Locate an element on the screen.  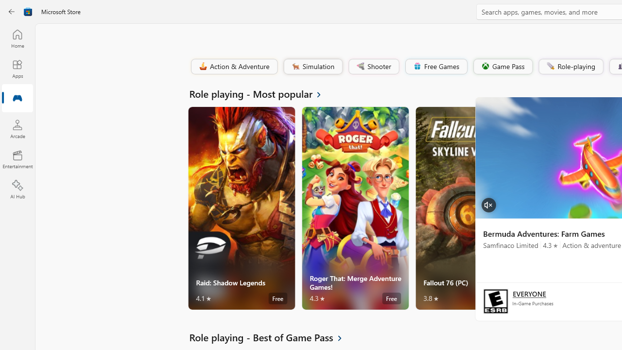
Entertainment is located at coordinates (17, 159).